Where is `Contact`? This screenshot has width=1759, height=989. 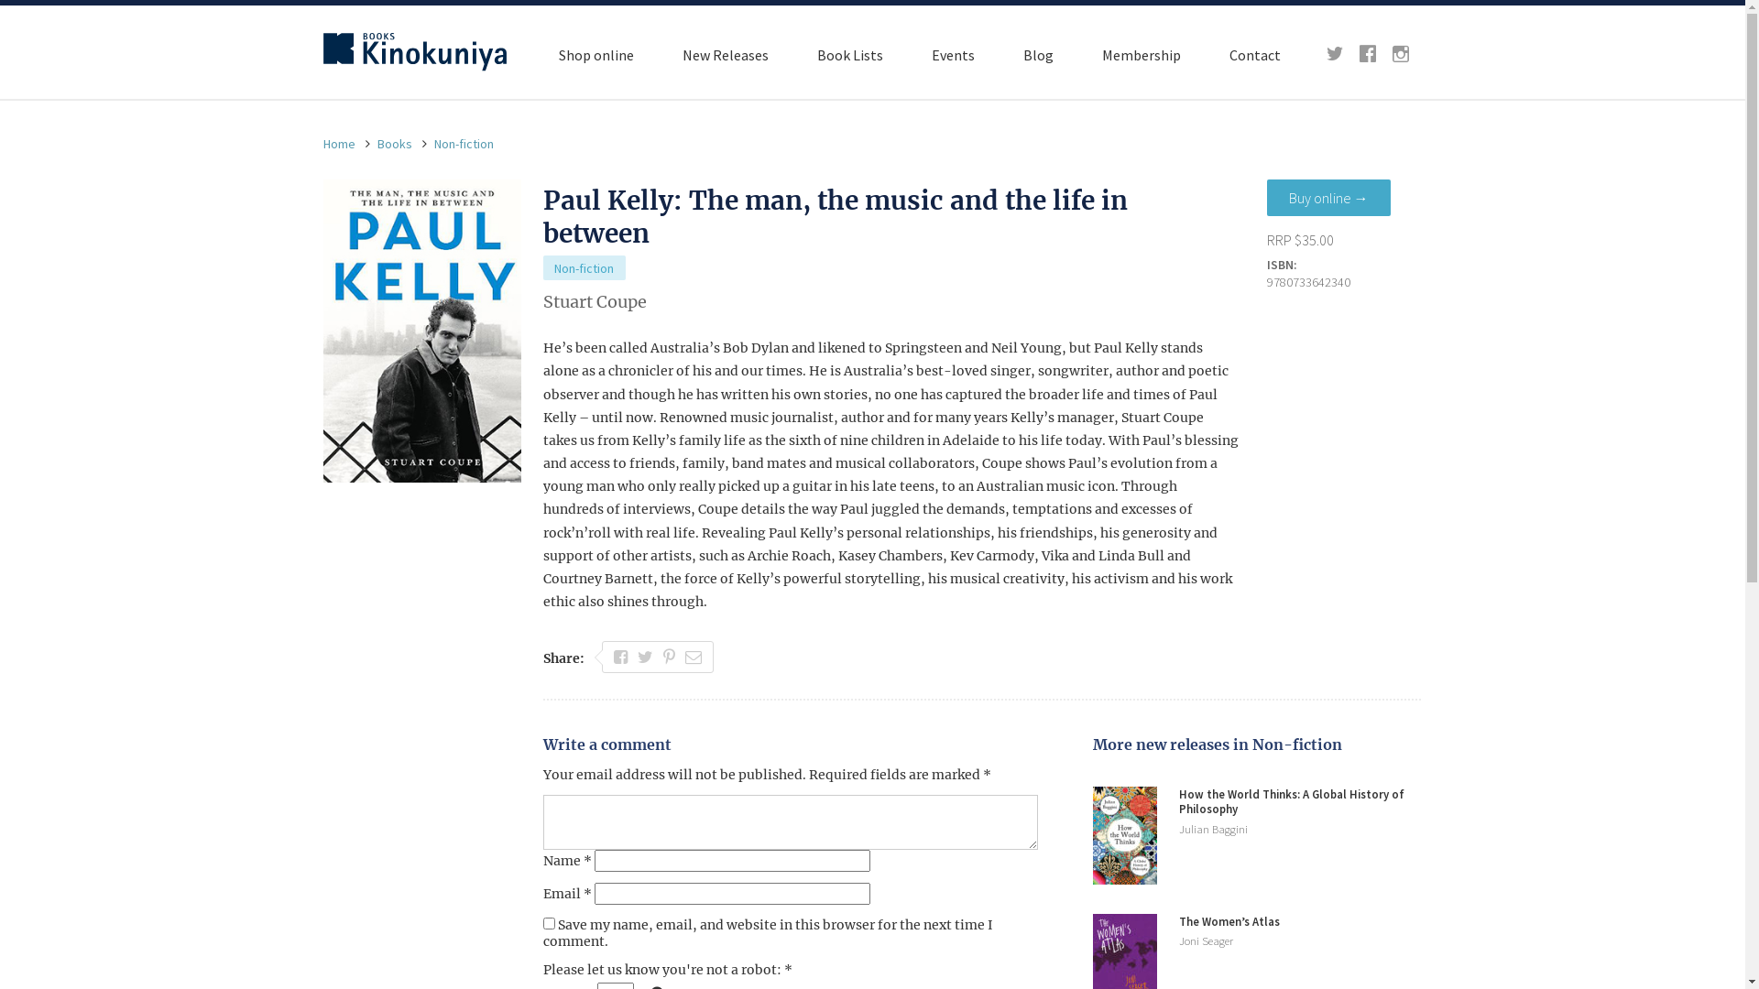
Contact is located at coordinates (1255, 55).